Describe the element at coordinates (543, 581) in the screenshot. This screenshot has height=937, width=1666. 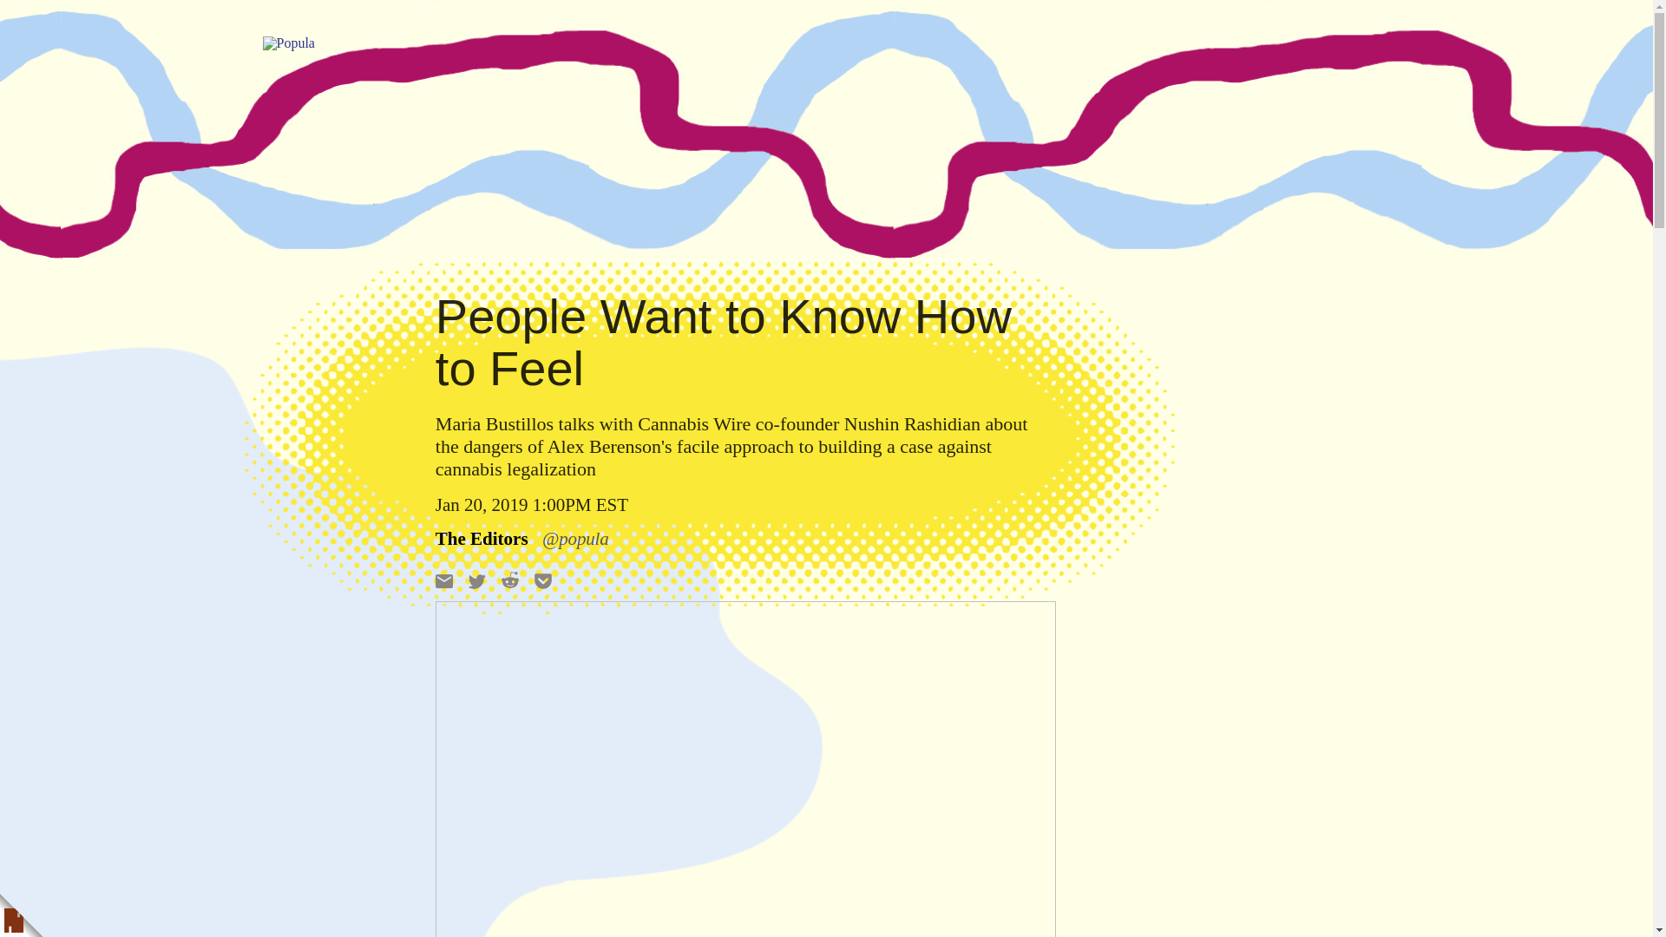
I see `Pocket` at that location.